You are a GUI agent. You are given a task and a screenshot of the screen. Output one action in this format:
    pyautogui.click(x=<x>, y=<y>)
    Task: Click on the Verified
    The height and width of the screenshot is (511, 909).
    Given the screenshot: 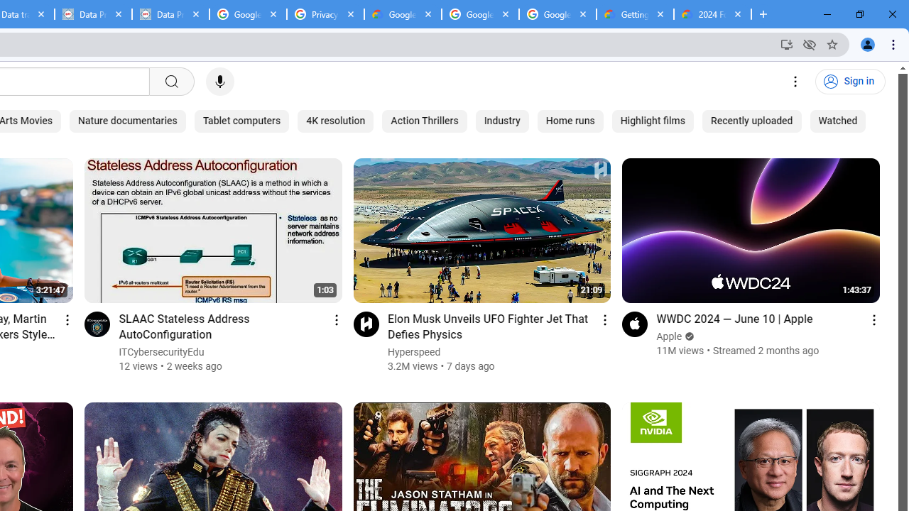 What is the action you would take?
    pyautogui.click(x=689, y=336)
    